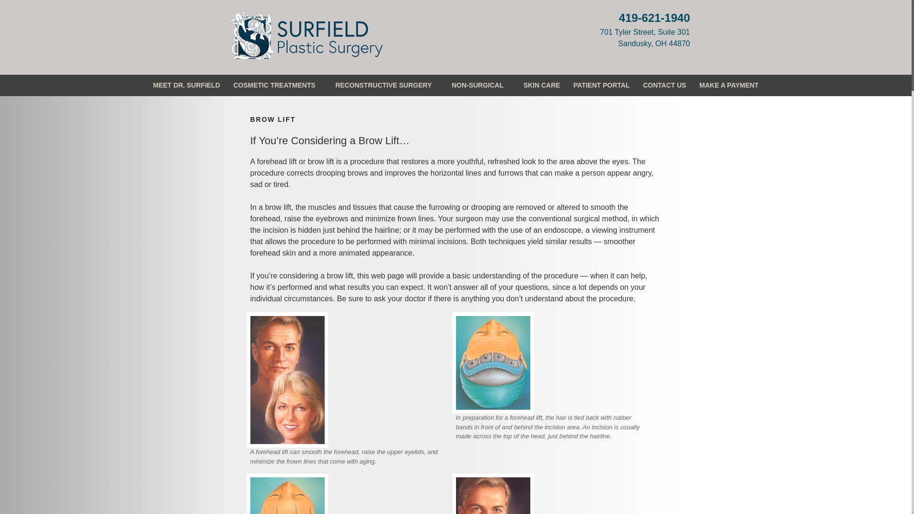 This screenshot has width=914, height=514. I want to click on RECONSTRUCTIVE SURGERY, so click(387, 85).